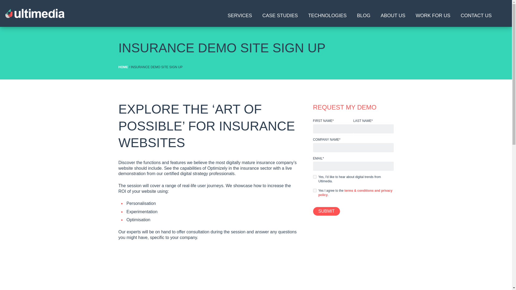  What do you see at coordinates (327, 19) in the screenshot?
I see `TECHNOLOGIES` at bounding box center [327, 19].